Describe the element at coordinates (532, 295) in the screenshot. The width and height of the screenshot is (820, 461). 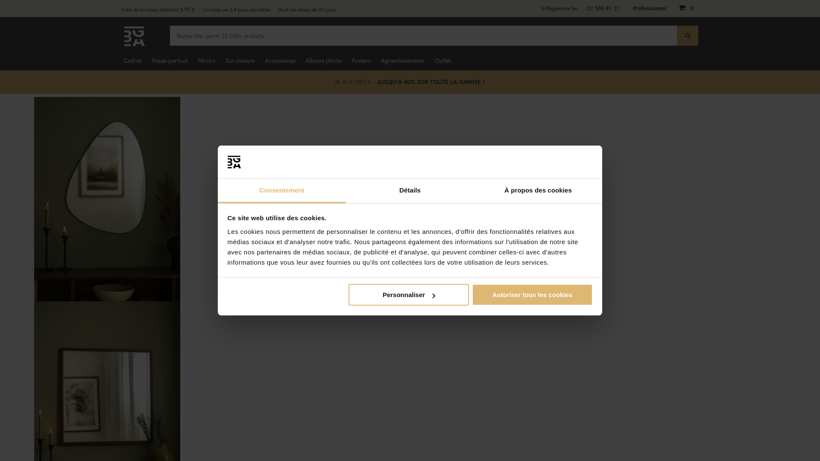
I see `Autoriser tous les cookies` at that location.